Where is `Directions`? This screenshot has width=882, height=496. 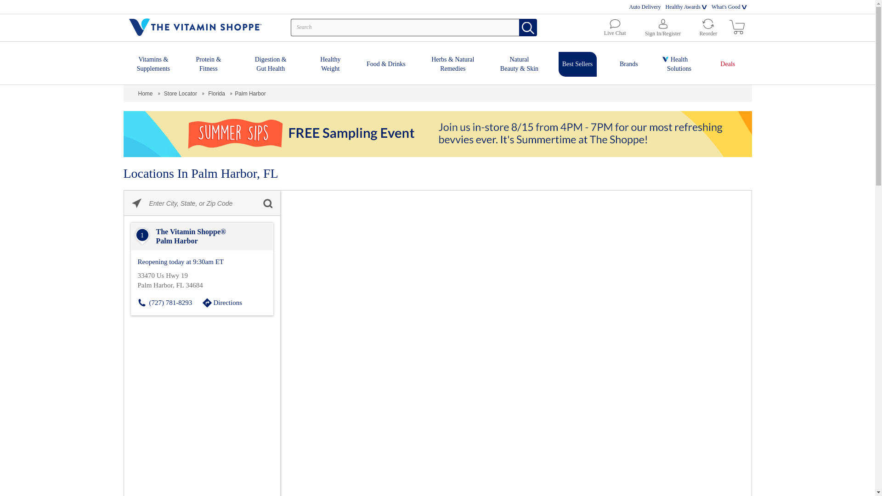 Directions is located at coordinates (234, 302).